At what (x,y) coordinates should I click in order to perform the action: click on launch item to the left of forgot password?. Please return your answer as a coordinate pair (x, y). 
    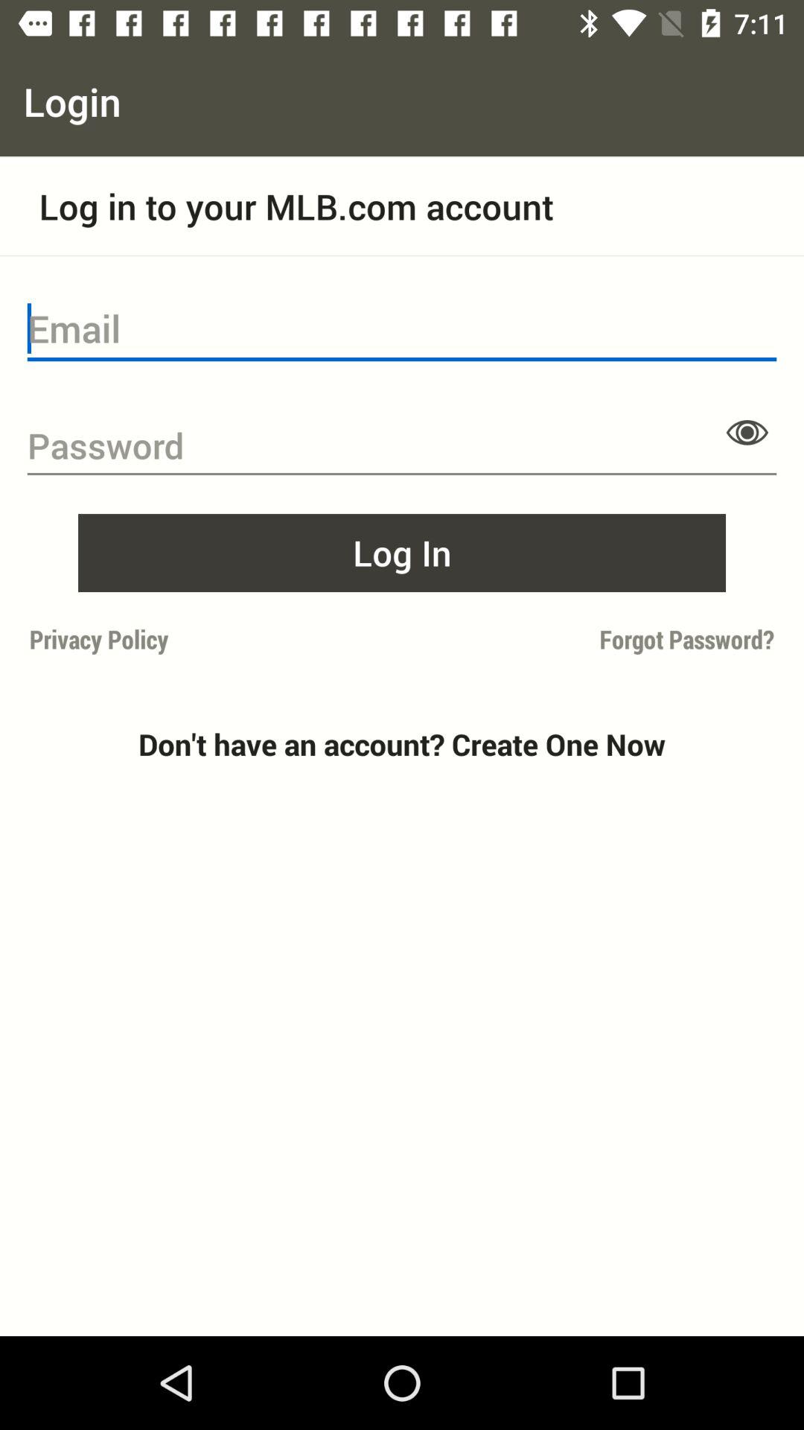
    Looking at the image, I should click on (211, 639).